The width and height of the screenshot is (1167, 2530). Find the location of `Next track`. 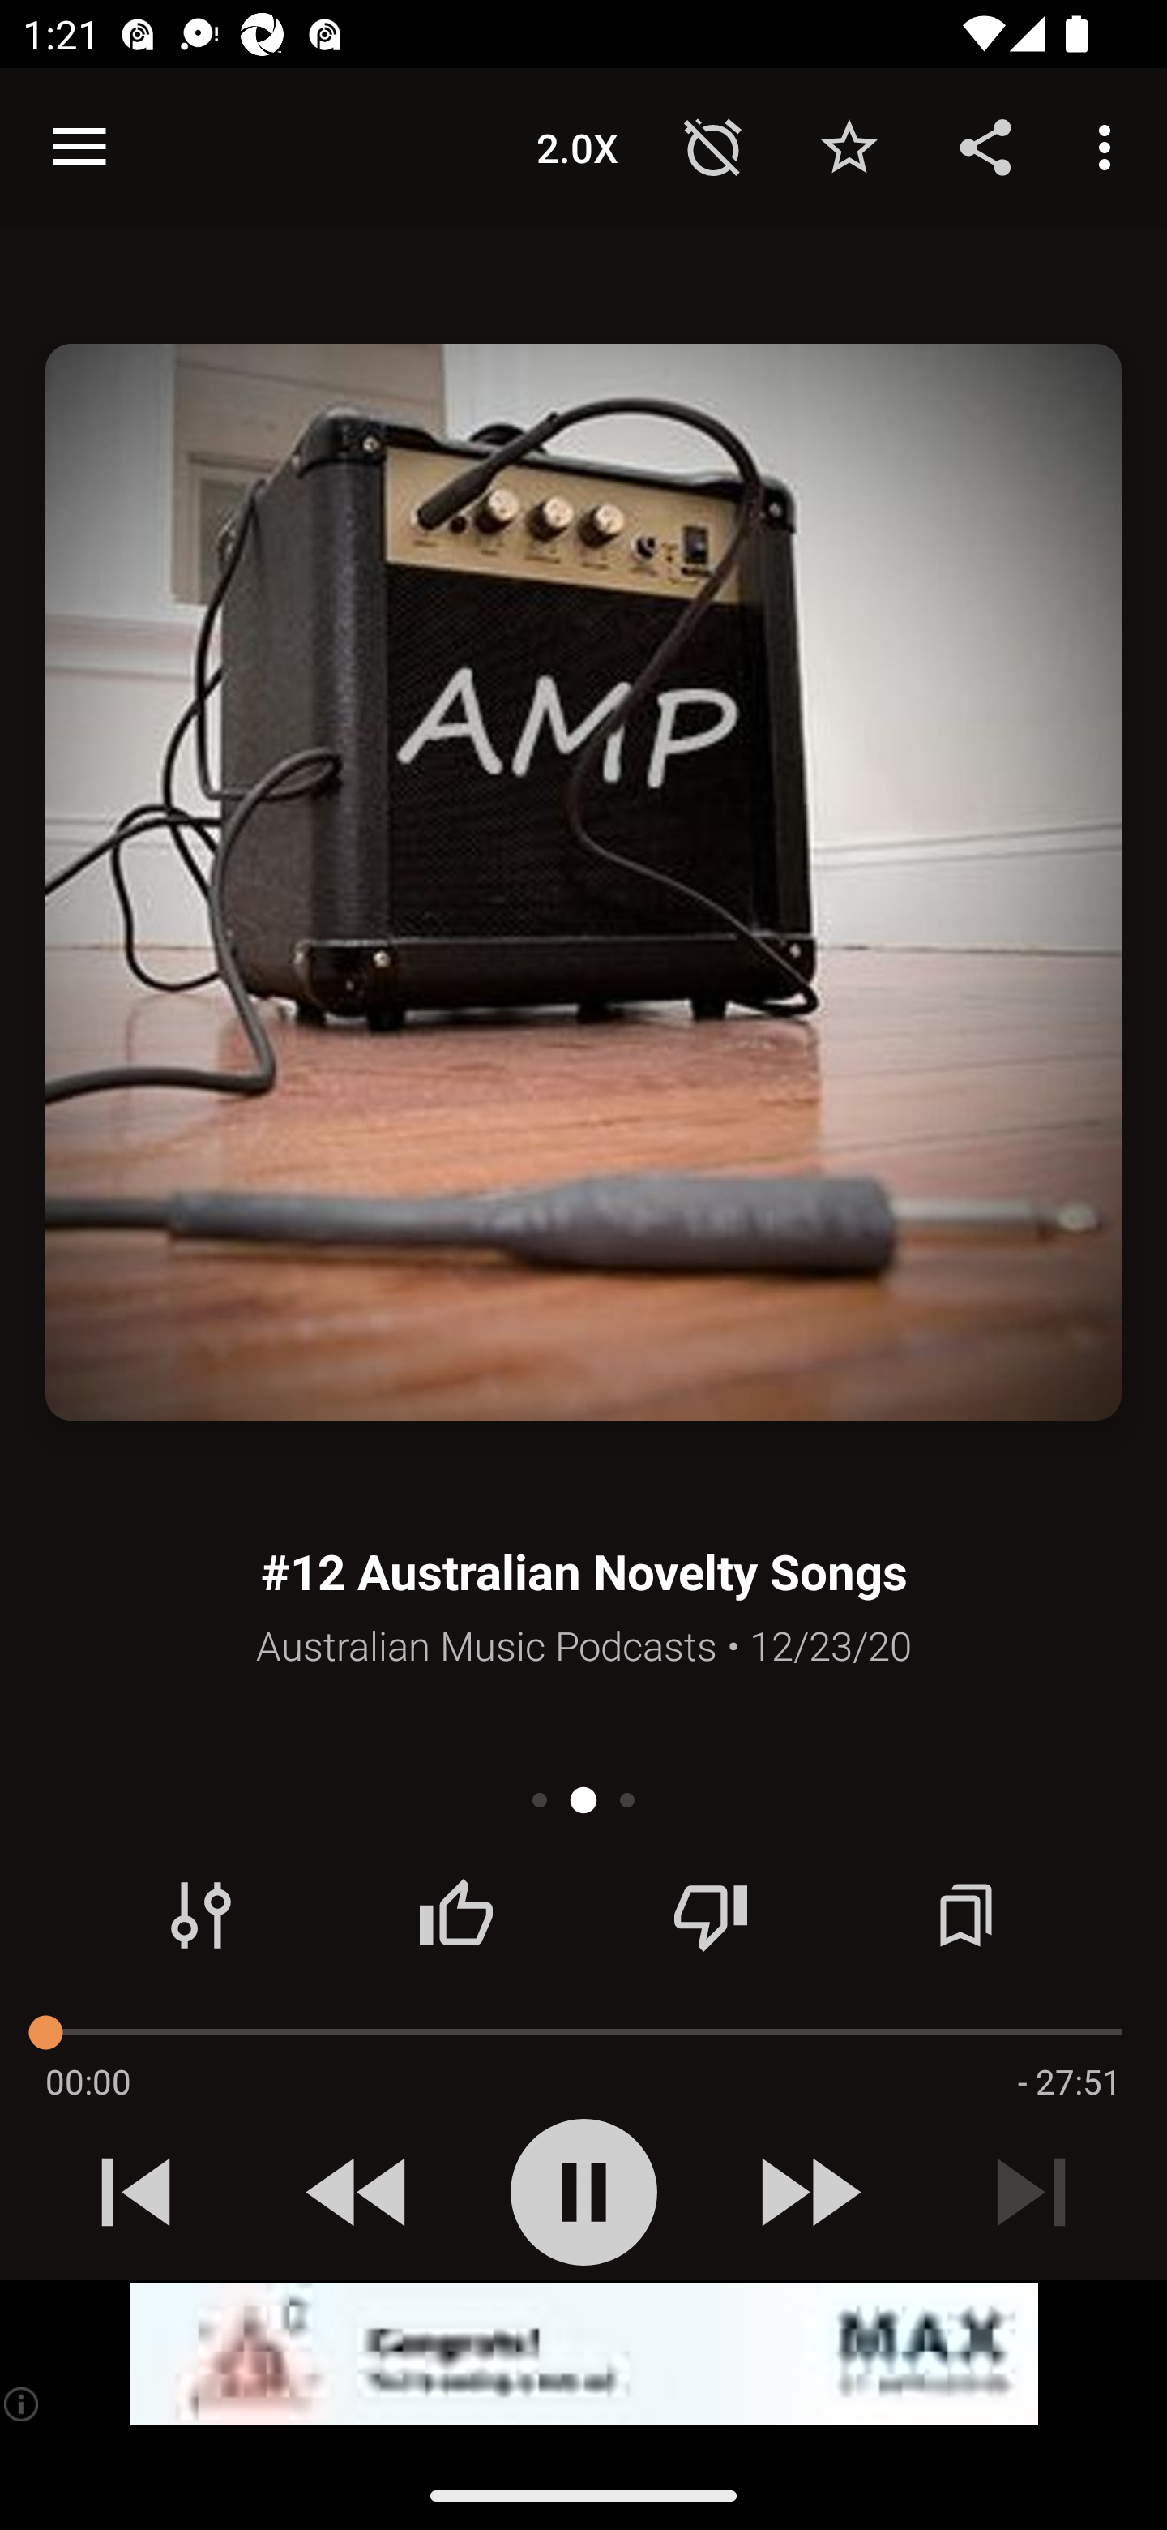

Next track is located at coordinates (1031, 2192).